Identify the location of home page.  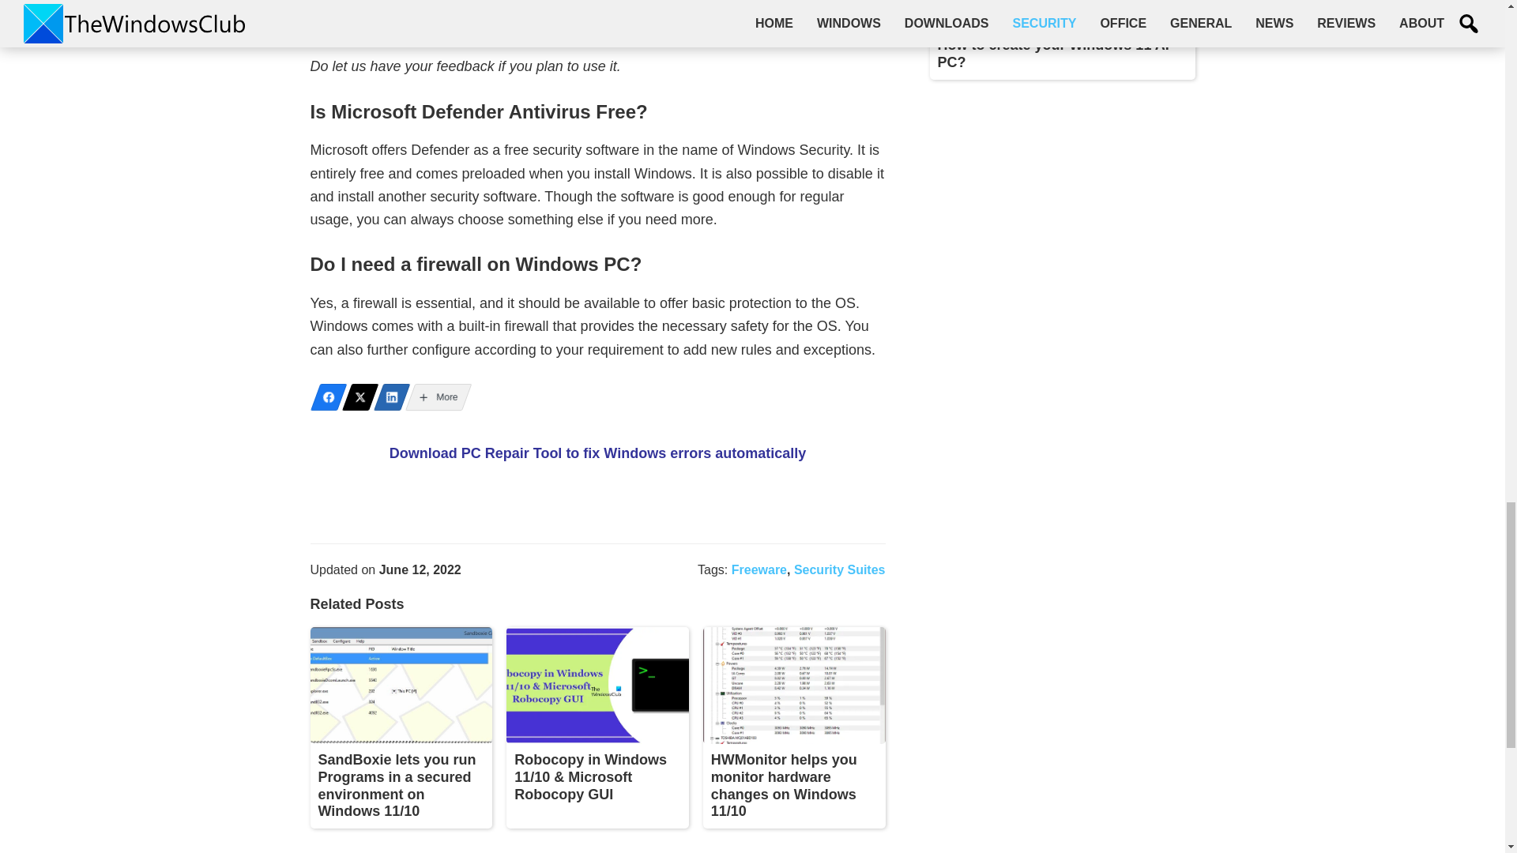
(529, 3).